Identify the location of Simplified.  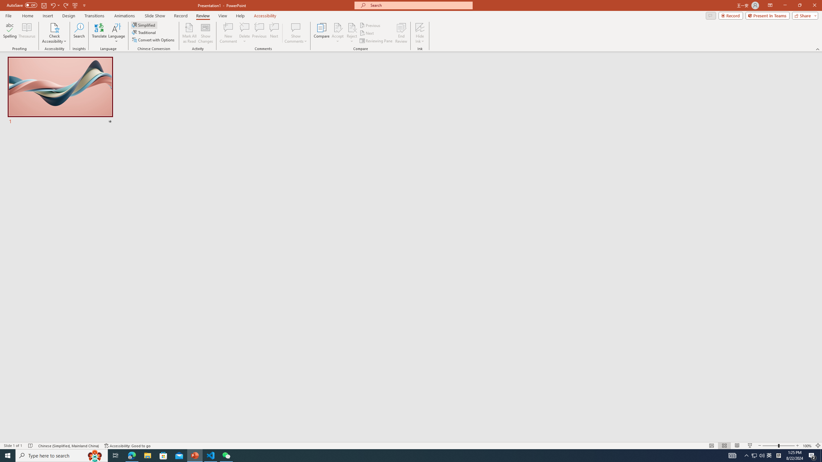
(144, 25).